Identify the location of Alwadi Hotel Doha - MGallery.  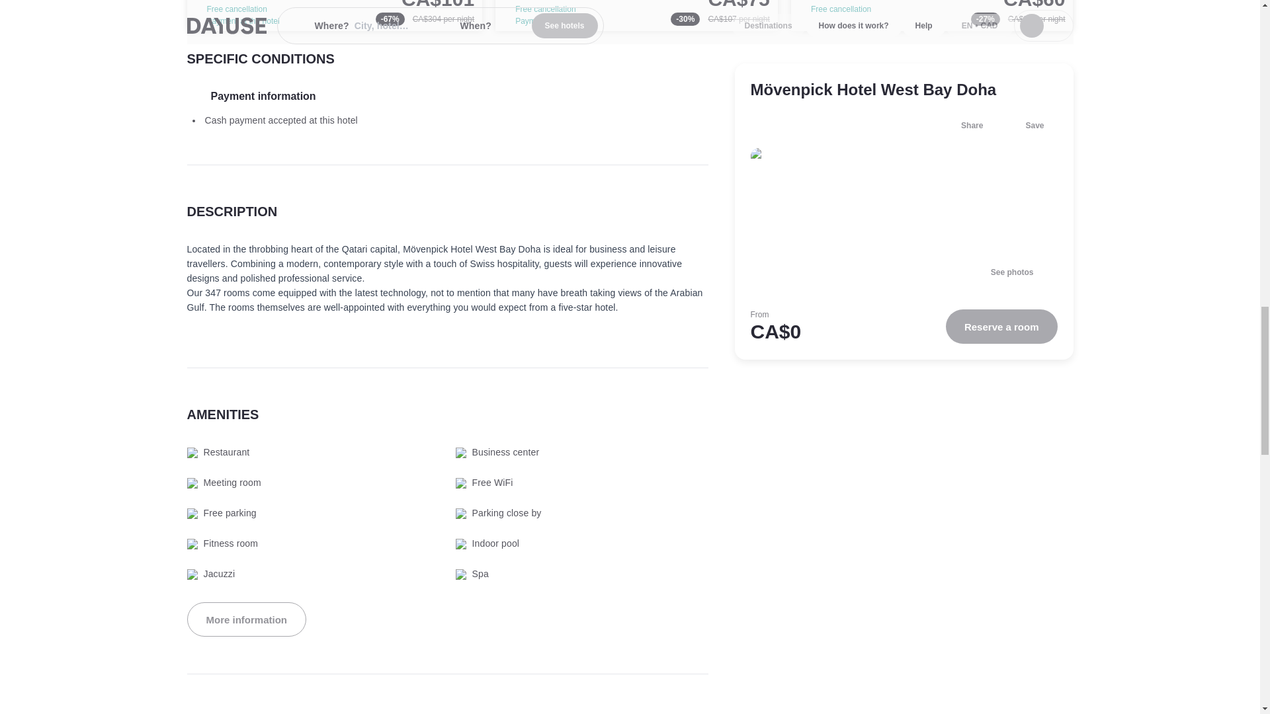
(335, 16).